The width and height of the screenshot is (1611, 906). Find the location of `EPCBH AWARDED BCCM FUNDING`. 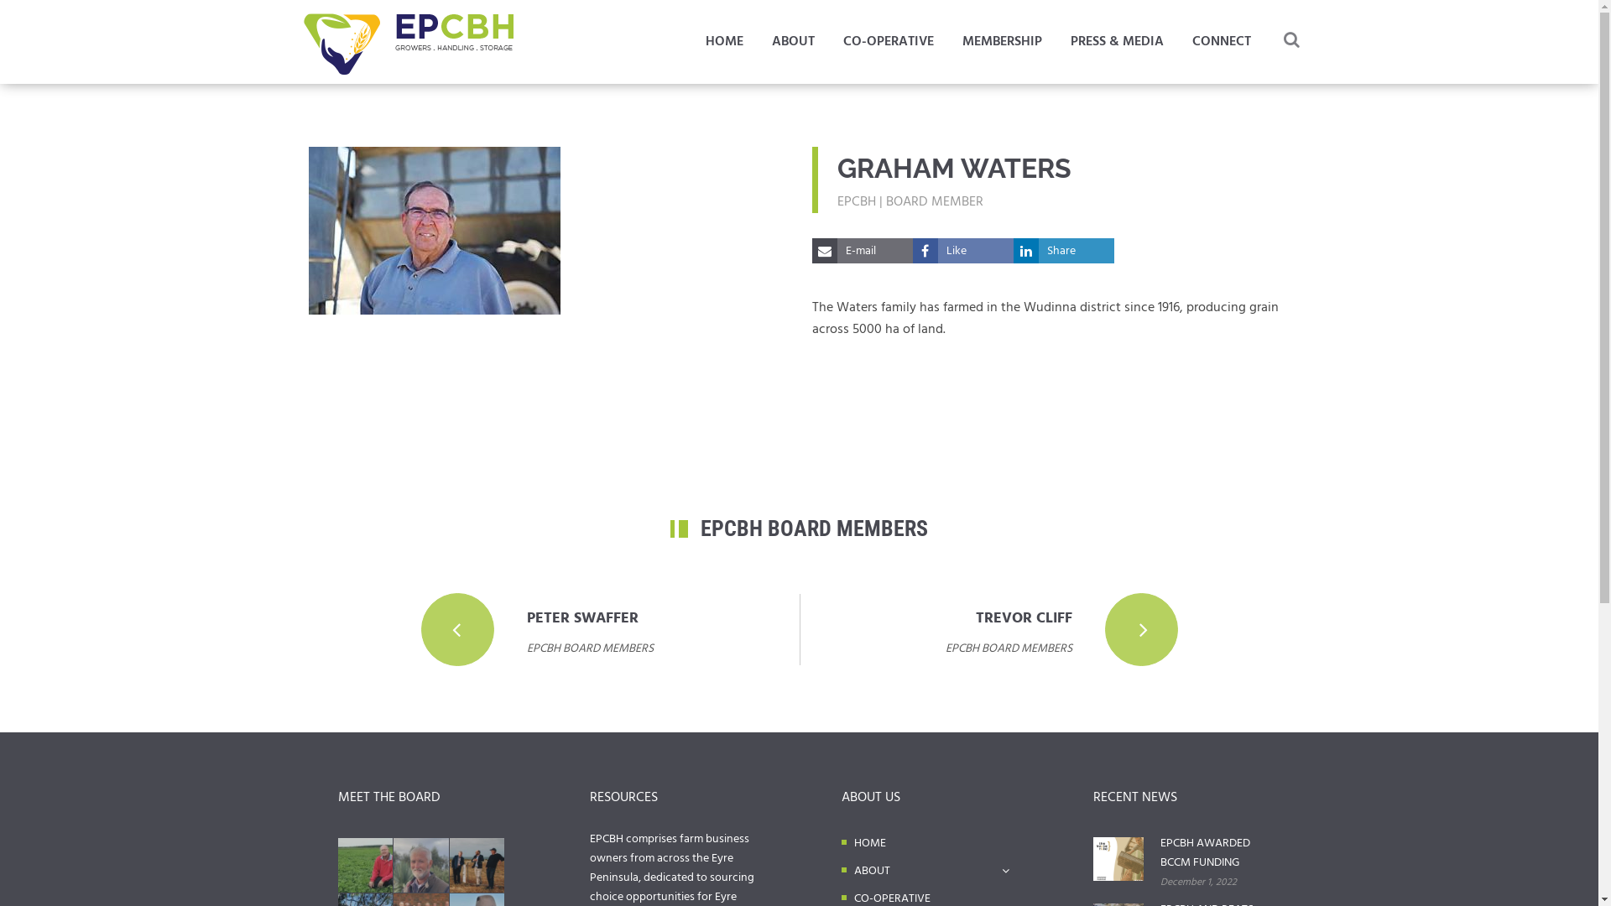

EPCBH AWARDED BCCM FUNDING is located at coordinates (1210, 853).